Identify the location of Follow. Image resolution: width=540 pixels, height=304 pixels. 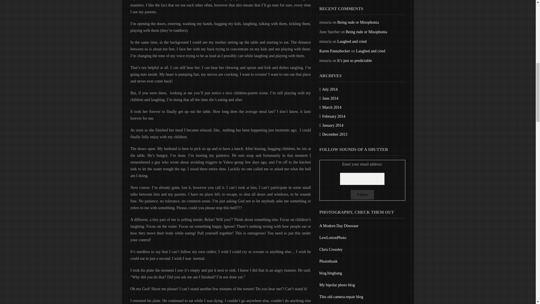
(362, 195).